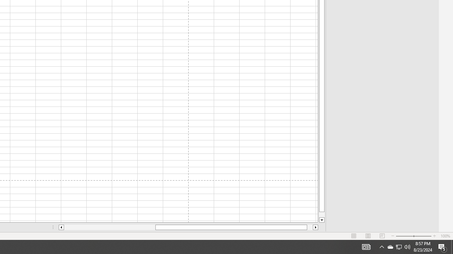  Describe the element at coordinates (188, 227) in the screenshot. I see `Class: NetUIScrollBar` at that location.